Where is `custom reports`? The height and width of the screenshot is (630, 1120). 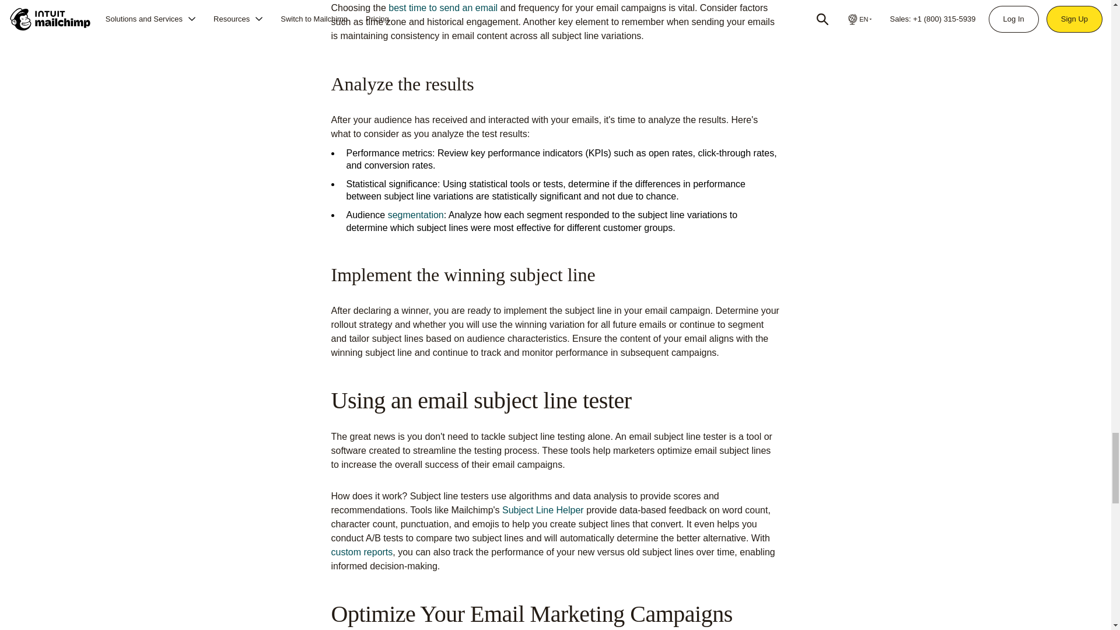
custom reports is located at coordinates (362, 552).